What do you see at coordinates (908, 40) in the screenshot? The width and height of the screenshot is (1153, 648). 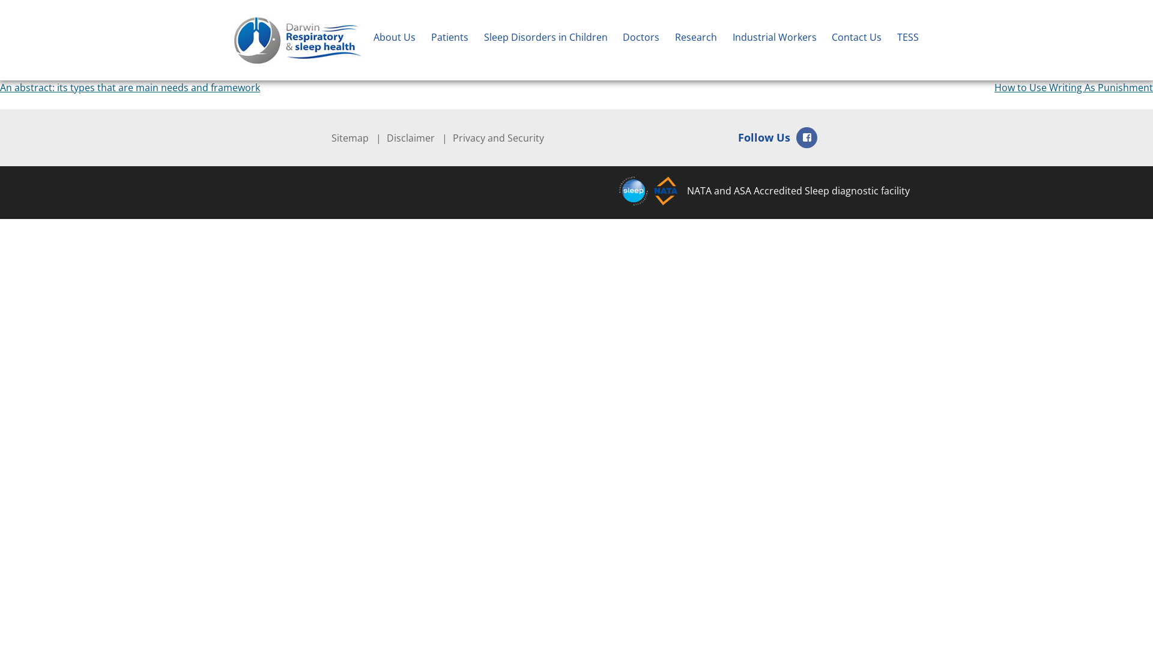 I see `TESS` at bounding box center [908, 40].